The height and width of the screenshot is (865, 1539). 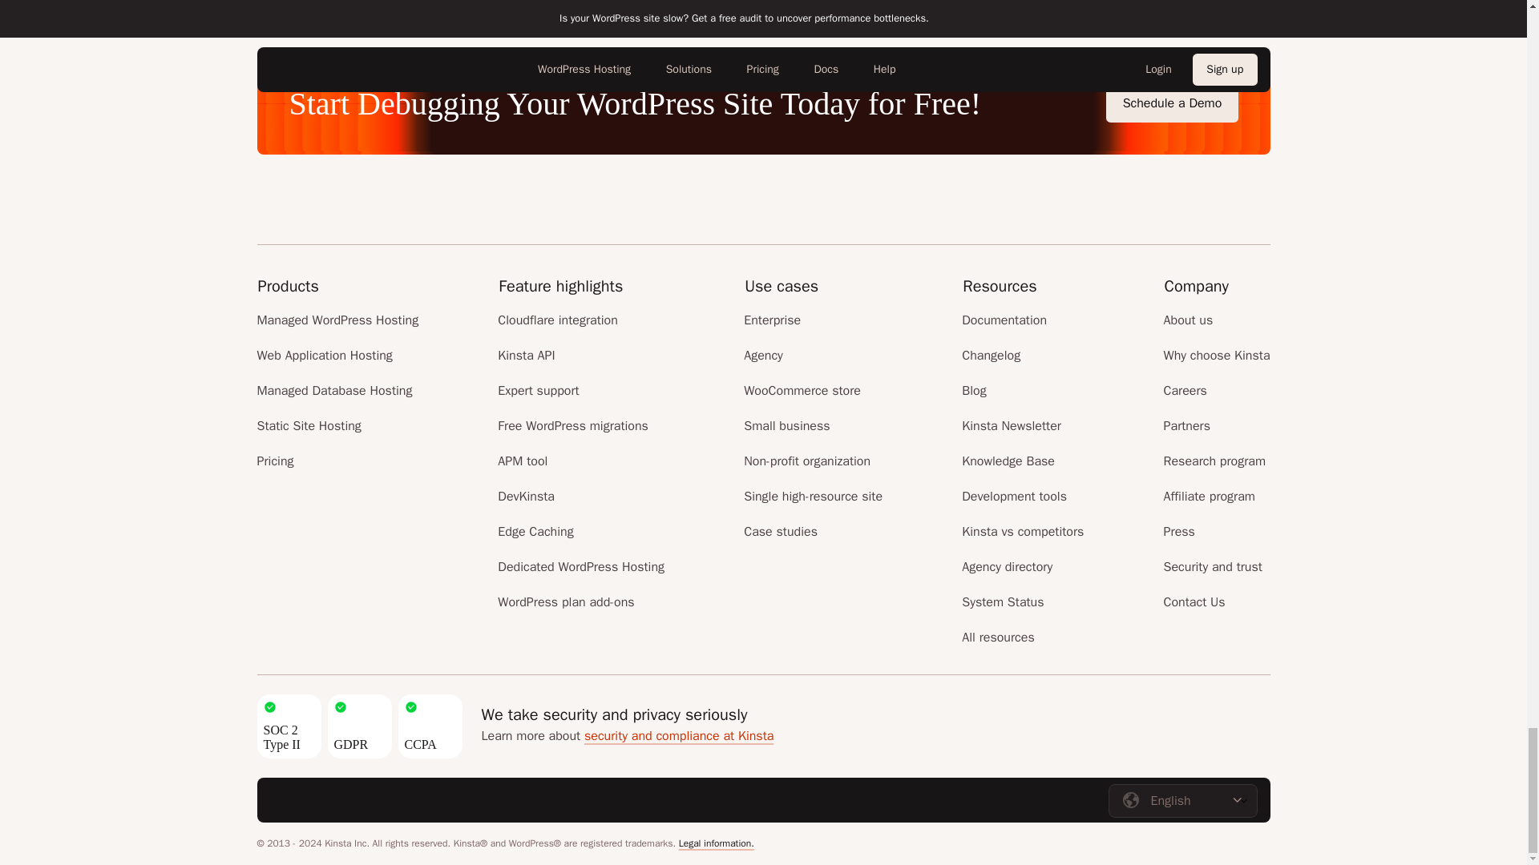 I want to click on Kinsta on GitHub, so click(x=369, y=798).